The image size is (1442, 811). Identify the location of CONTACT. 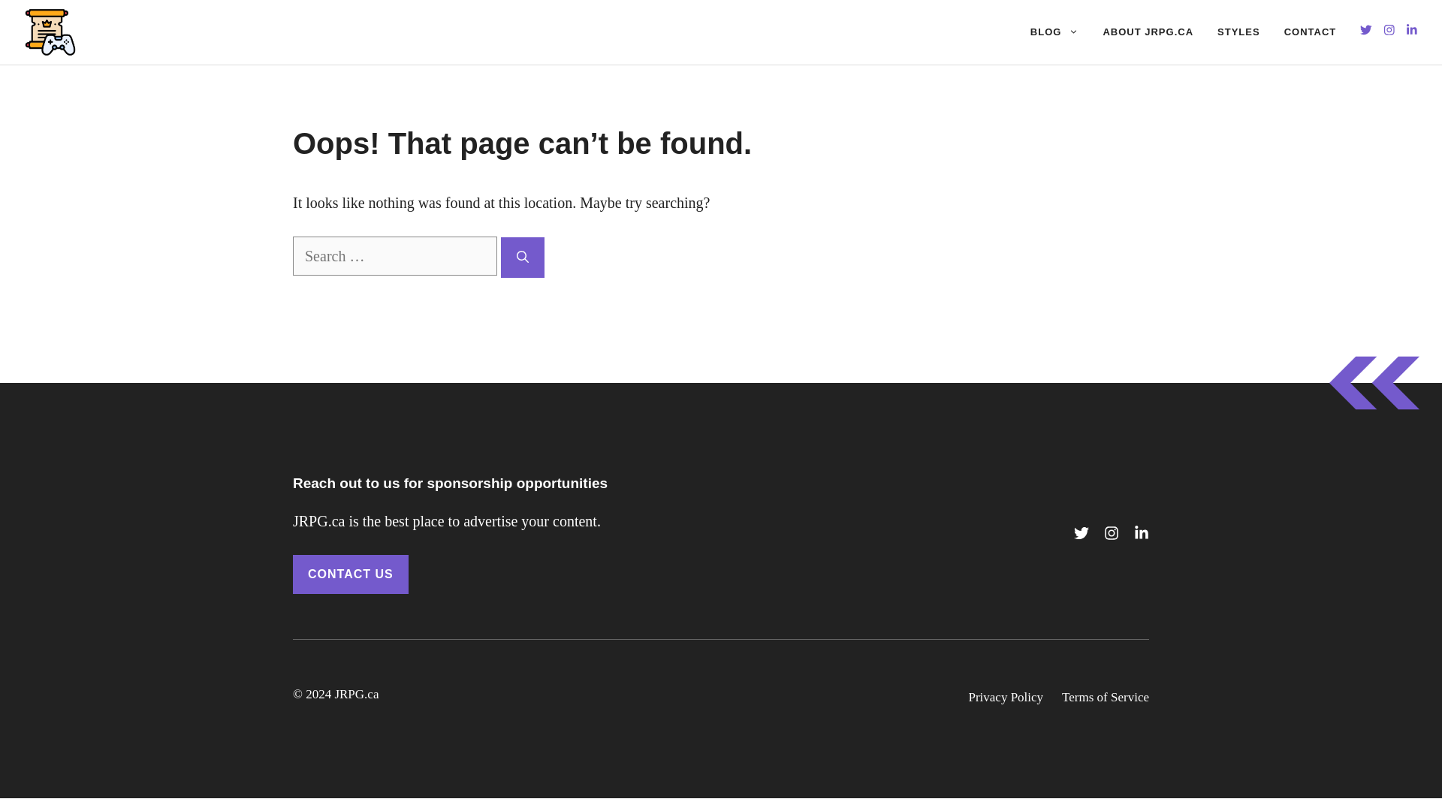
(1310, 32).